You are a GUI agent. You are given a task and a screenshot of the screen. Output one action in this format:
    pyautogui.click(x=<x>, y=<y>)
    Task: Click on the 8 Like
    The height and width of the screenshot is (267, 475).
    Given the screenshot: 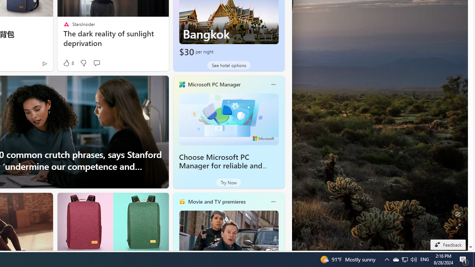 What is the action you would take?
    pyautogui.click(x=68, y=63)
    